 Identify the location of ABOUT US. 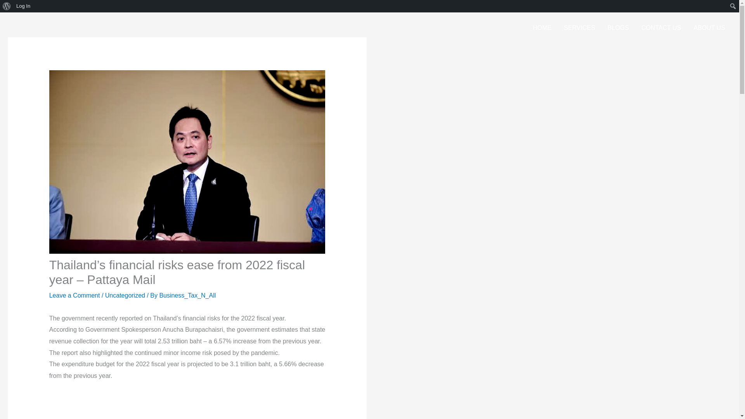
(709, 28).